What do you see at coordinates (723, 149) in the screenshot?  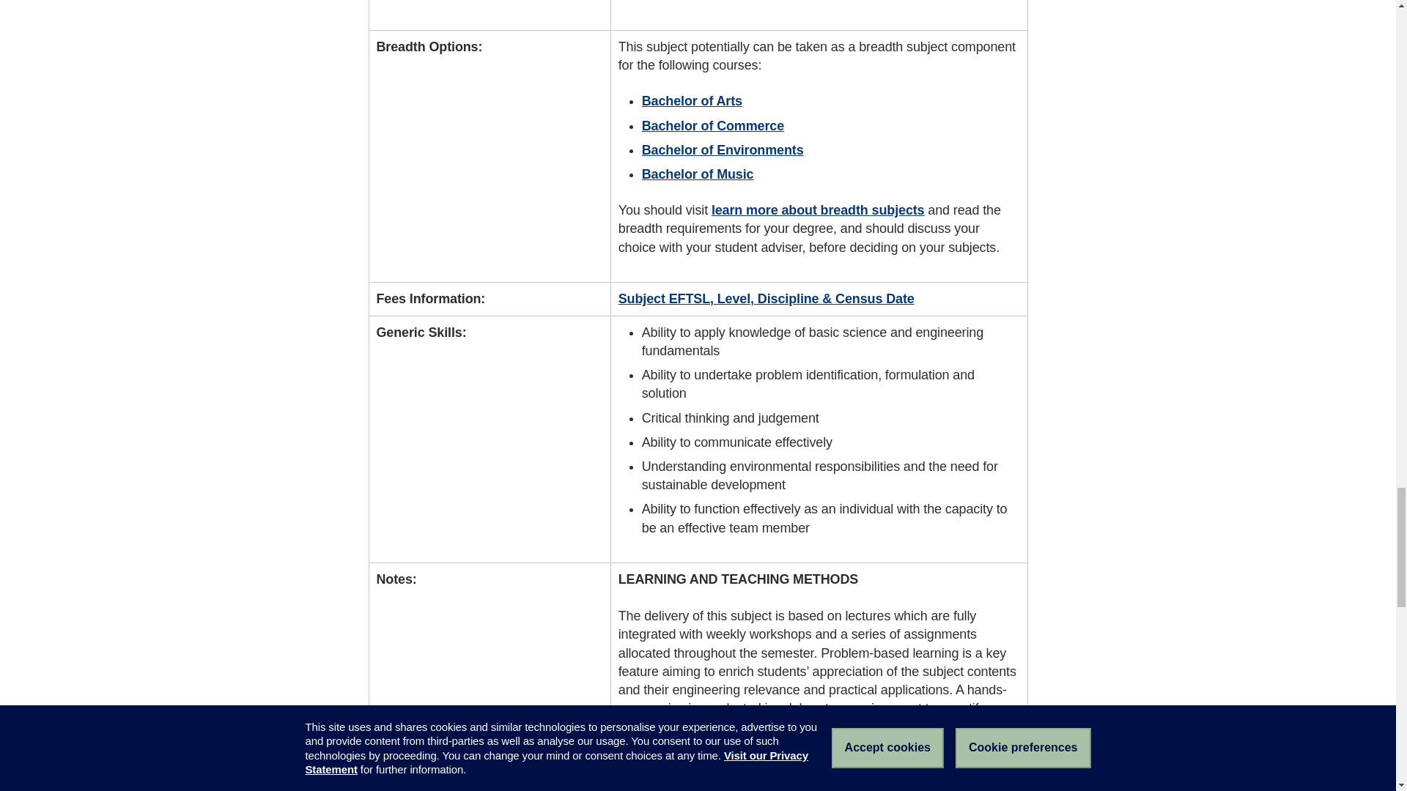 I see `Bachelor of Environments` at bounding box center [723, 149].